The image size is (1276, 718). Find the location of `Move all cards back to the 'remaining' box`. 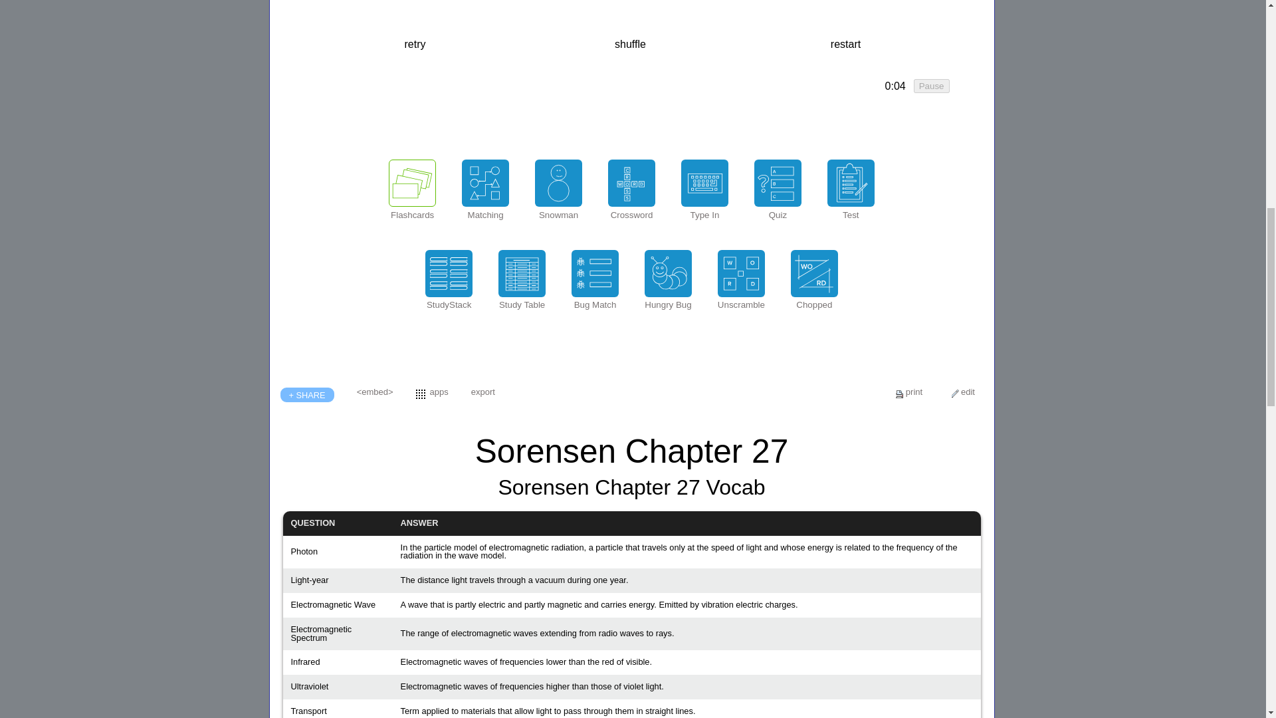

Move all cards back to the 'remaining' box is located at coordinates (845, 44).